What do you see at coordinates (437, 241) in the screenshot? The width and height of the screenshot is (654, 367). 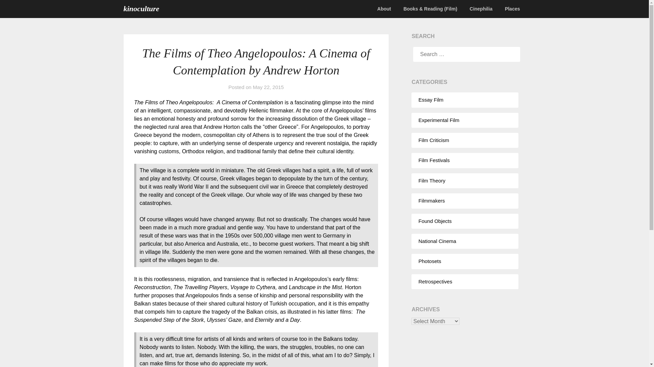 I see `National Cinema` at bounding box center [437, 241].